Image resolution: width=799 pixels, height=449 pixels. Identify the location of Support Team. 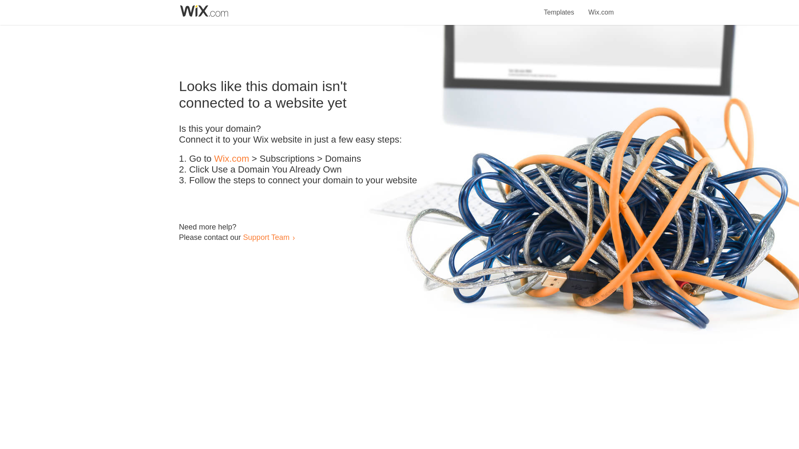
(266, 237).